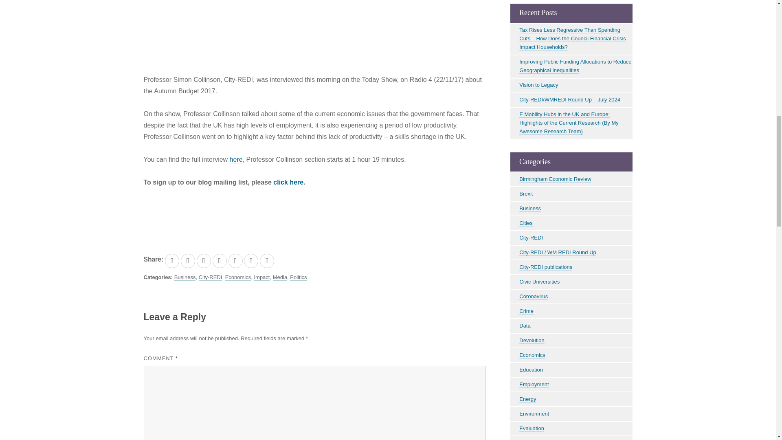 This screenshot has width=782, height=440. What do you see at coordinates (204, 261) in the screenshot?
I see `Share on LinkedIn` at bounding box center [204, 261].